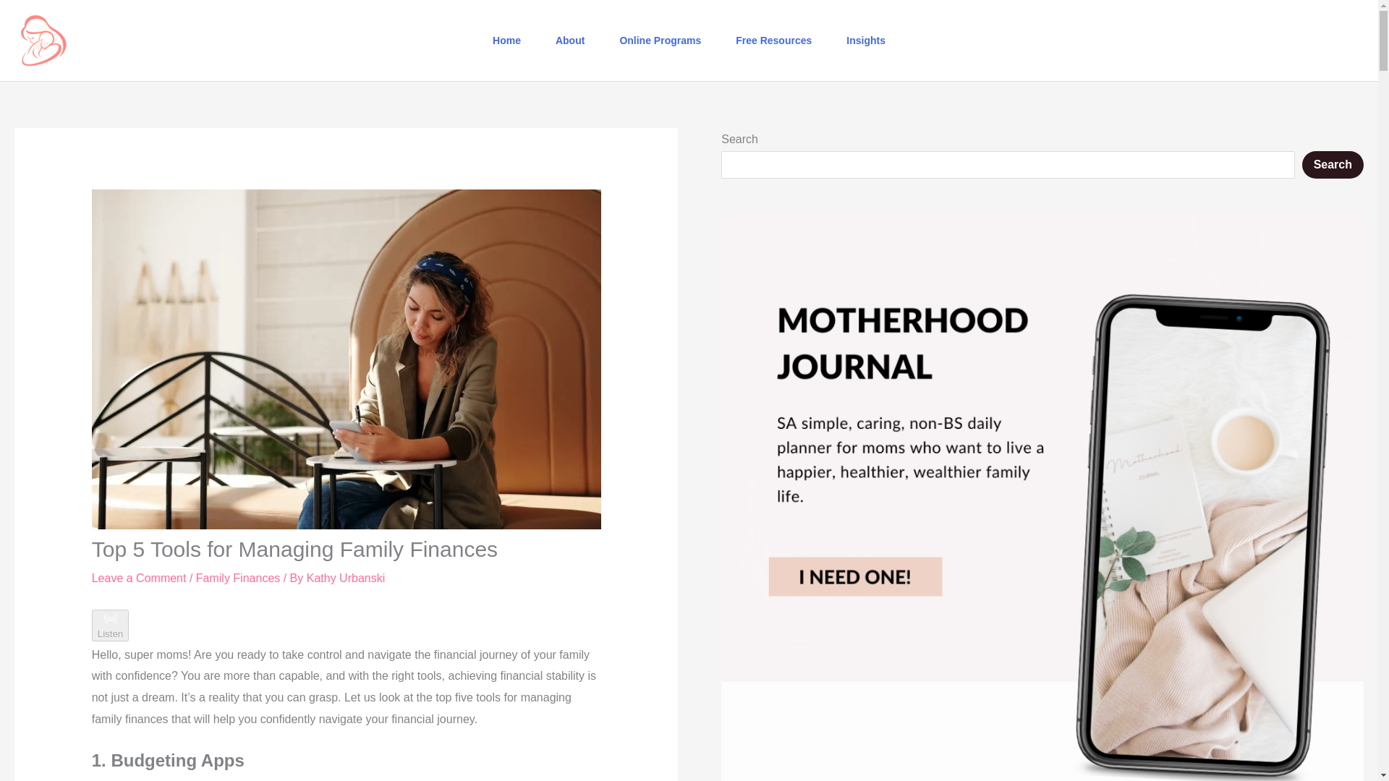  What do you see at coordinates (346, 577) in the screenshot?
I see `Kathy Urbanski` at bounding box center [346, 577].